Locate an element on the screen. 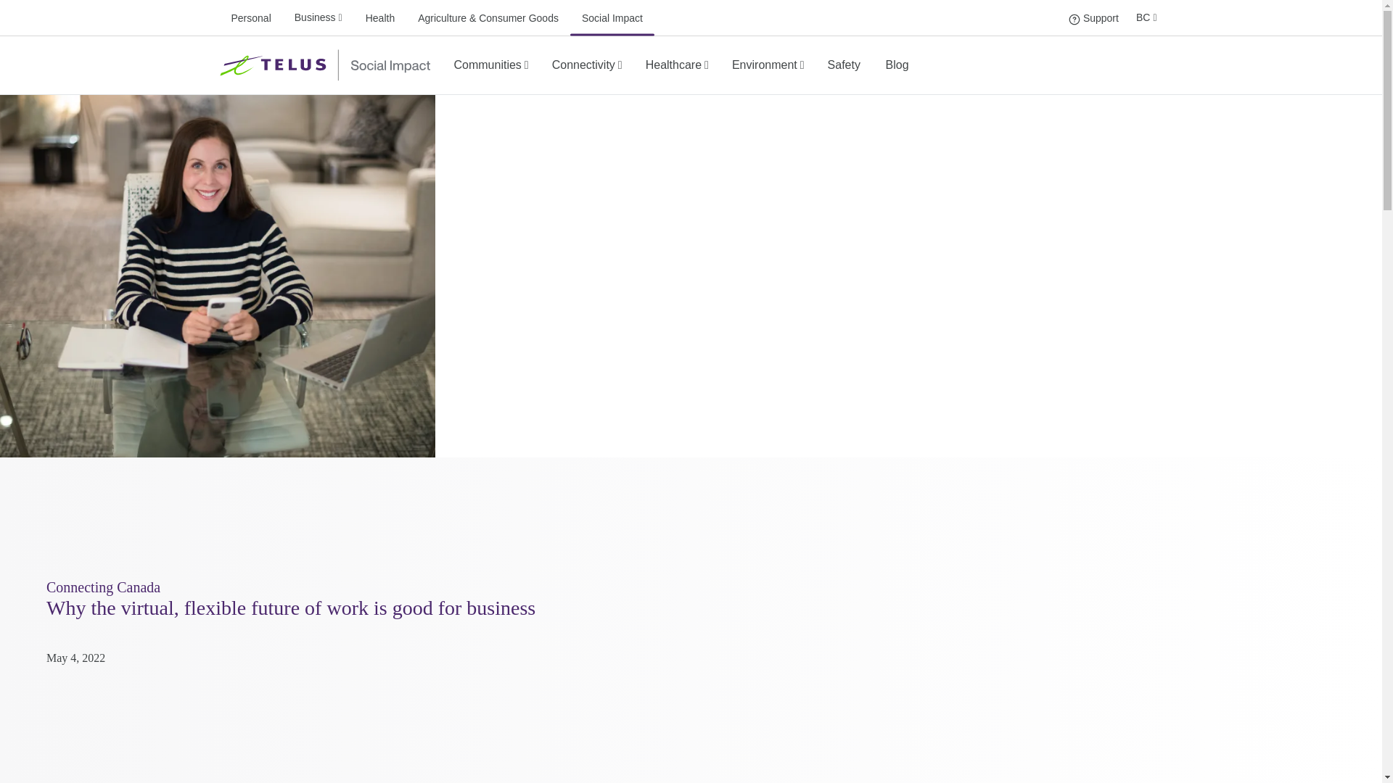 The image size is (1393, 783). Social Impact is located at coordinates (612, 17).